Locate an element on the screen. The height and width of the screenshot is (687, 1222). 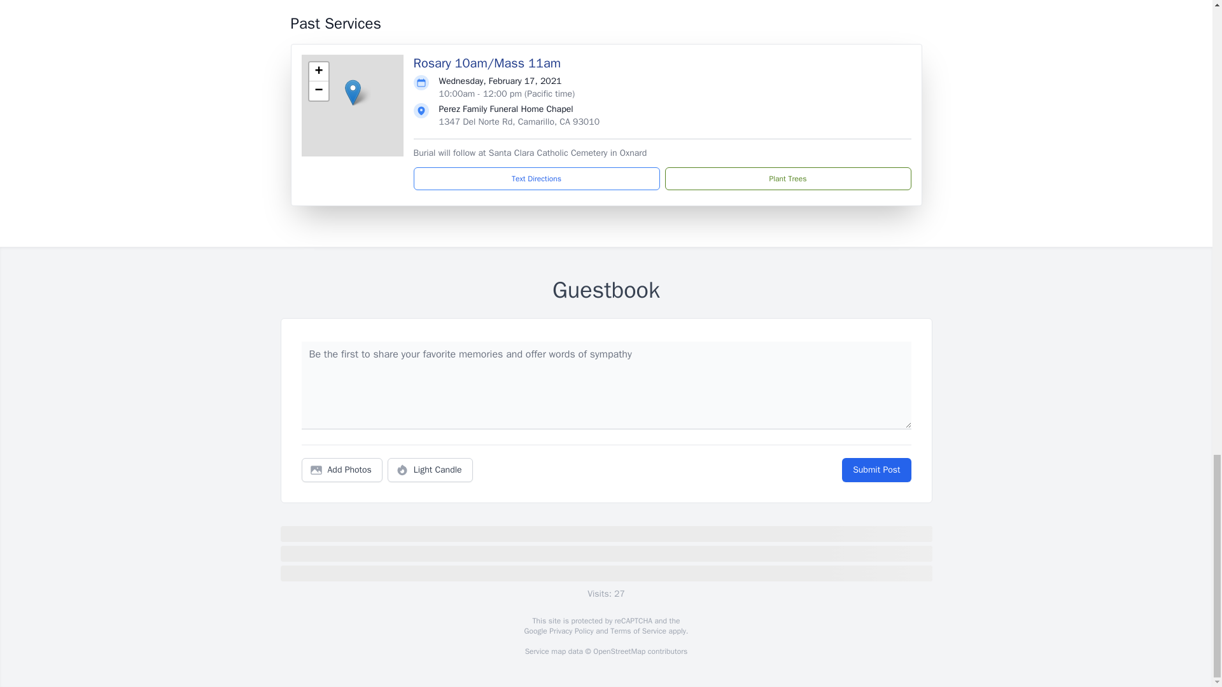
Terms of Service is located at coordinates (638, 631).